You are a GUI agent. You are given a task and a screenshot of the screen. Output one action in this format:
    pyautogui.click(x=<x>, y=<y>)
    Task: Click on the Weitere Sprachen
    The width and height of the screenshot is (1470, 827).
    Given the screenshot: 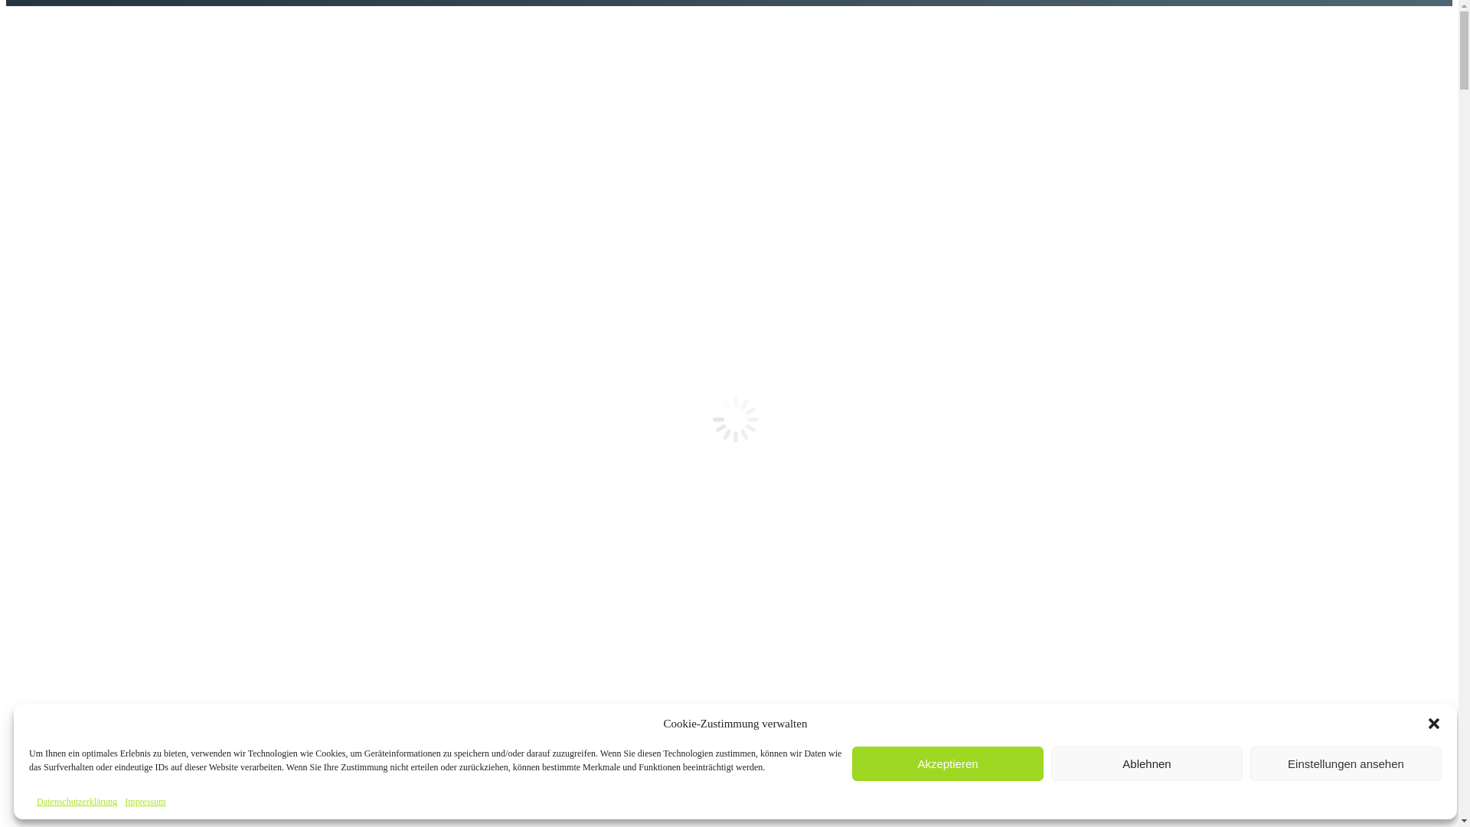 What is the action you would take?
    pyautogui.click(x=596, y=625)
    